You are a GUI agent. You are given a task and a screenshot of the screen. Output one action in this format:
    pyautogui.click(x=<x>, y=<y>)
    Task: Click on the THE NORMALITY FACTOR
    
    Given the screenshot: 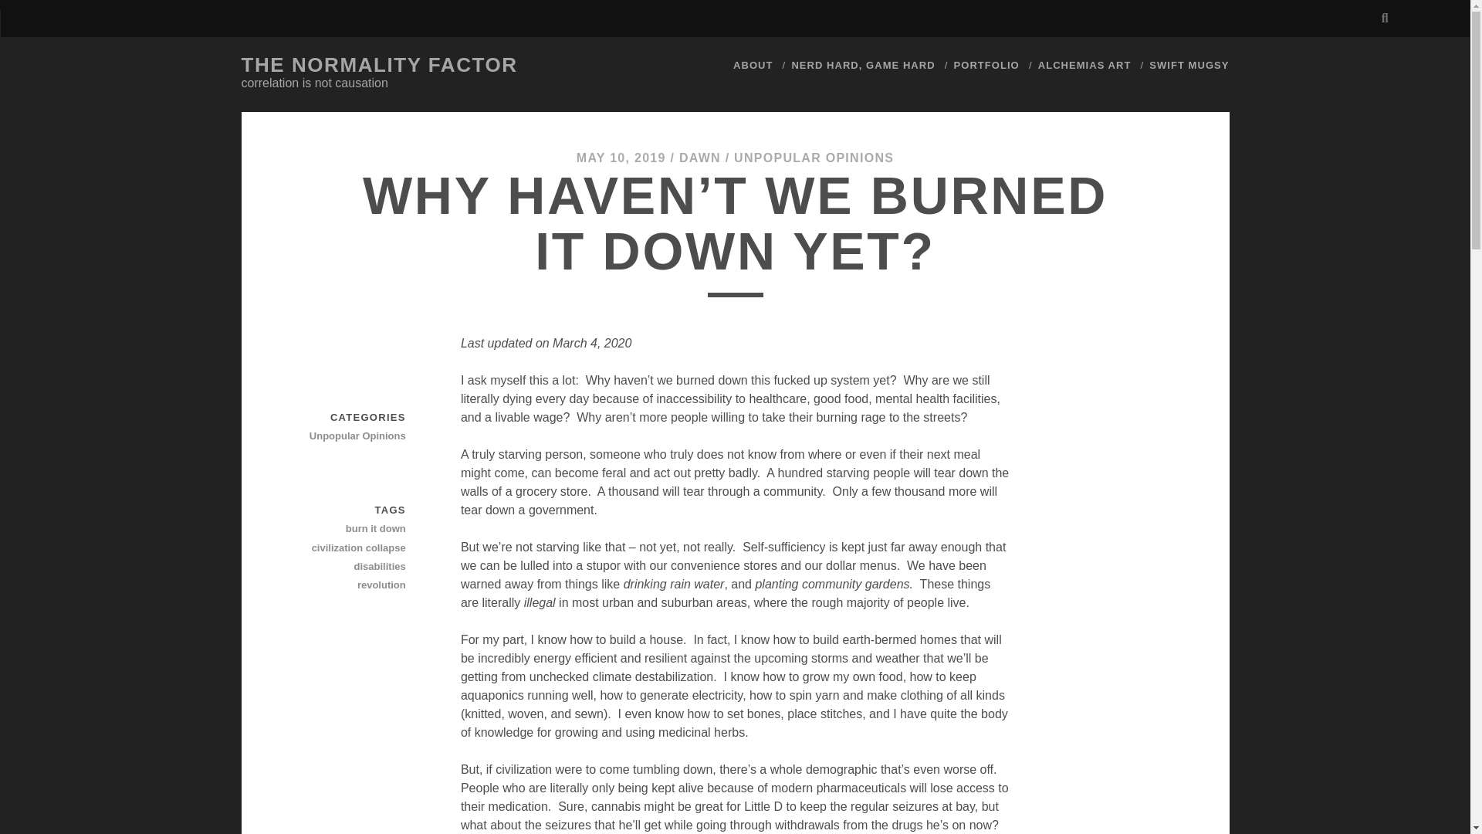 What is the action you would take?
    pyautogui.click(x=378, y=65)
    